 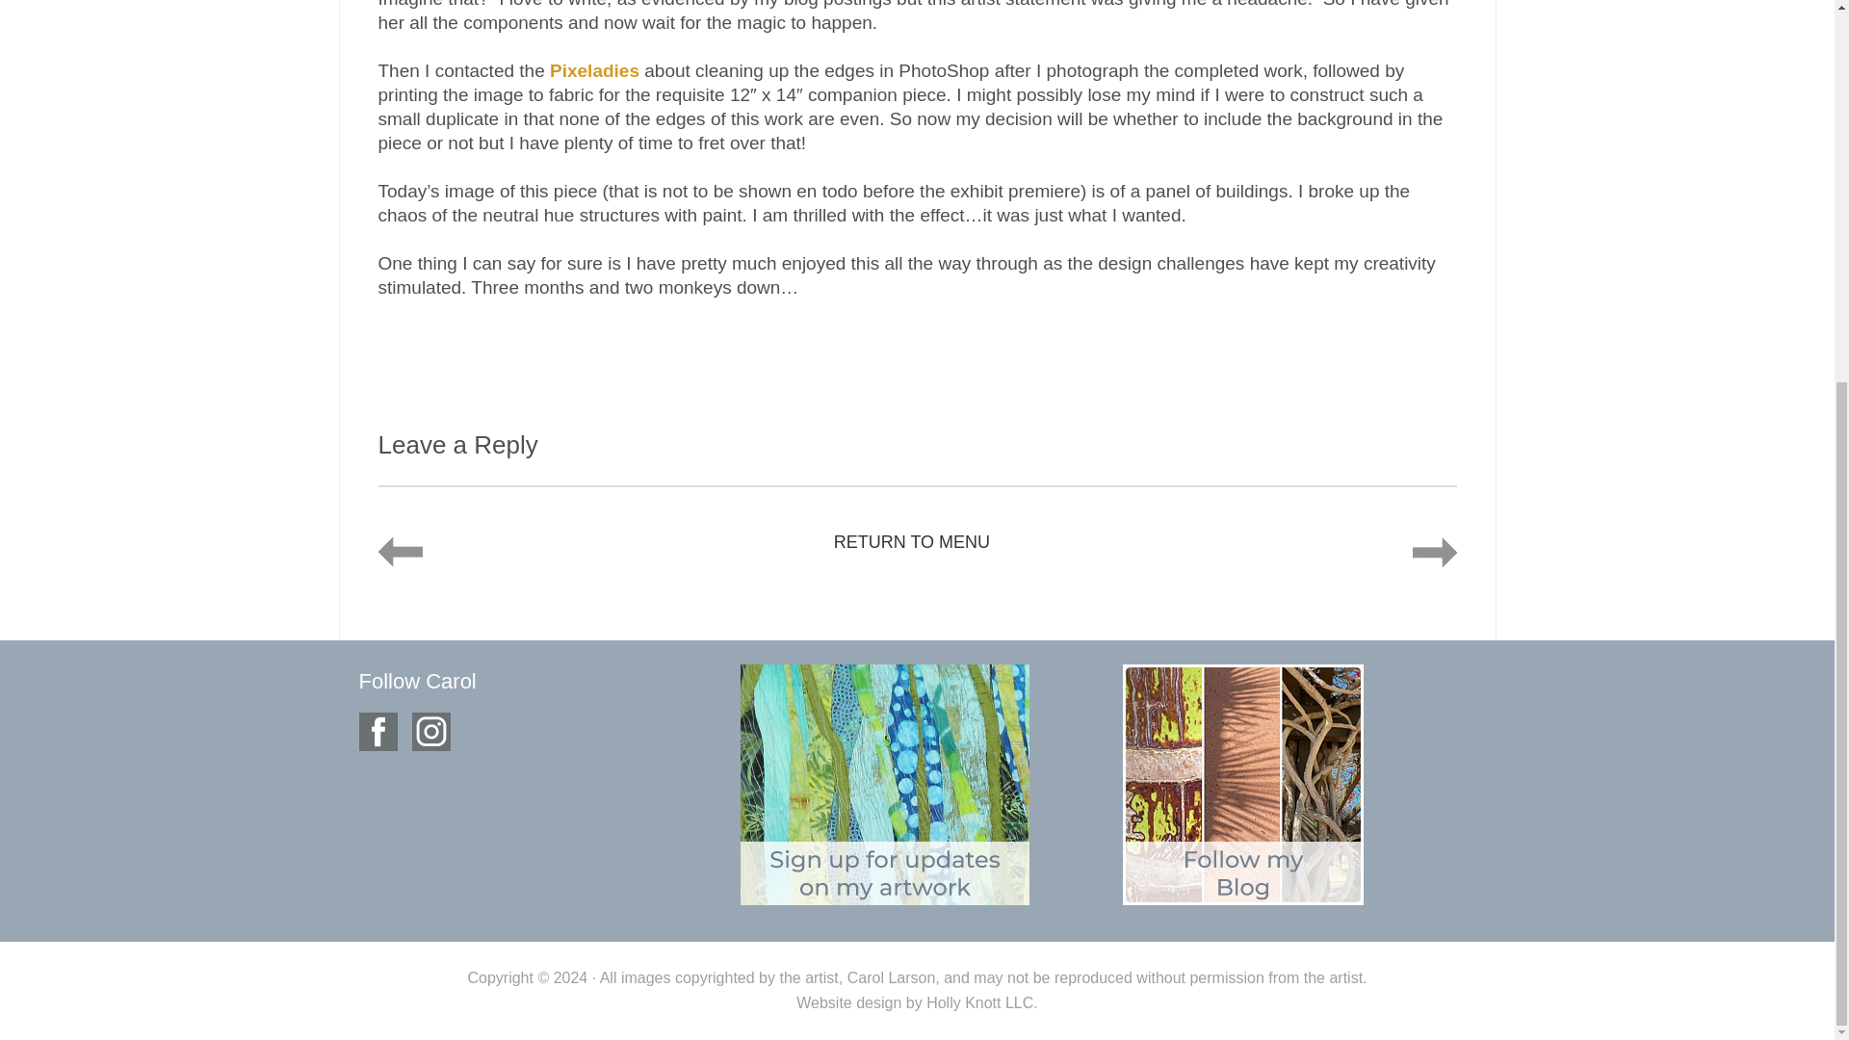 I want to click on Pixeladies, so click(x=594, y=69).